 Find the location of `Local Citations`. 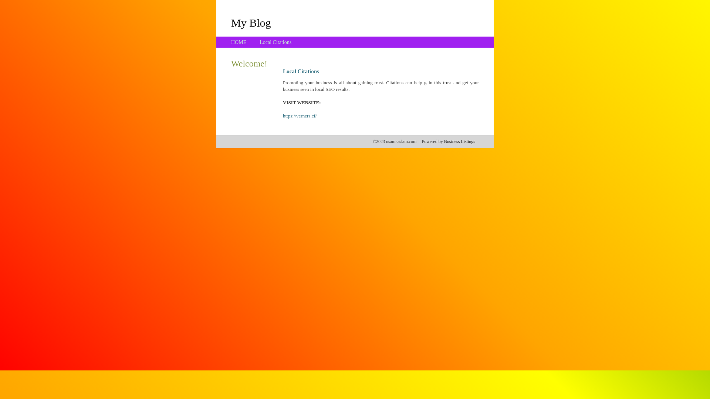

Local Citations is located at coordinates (275, 42).